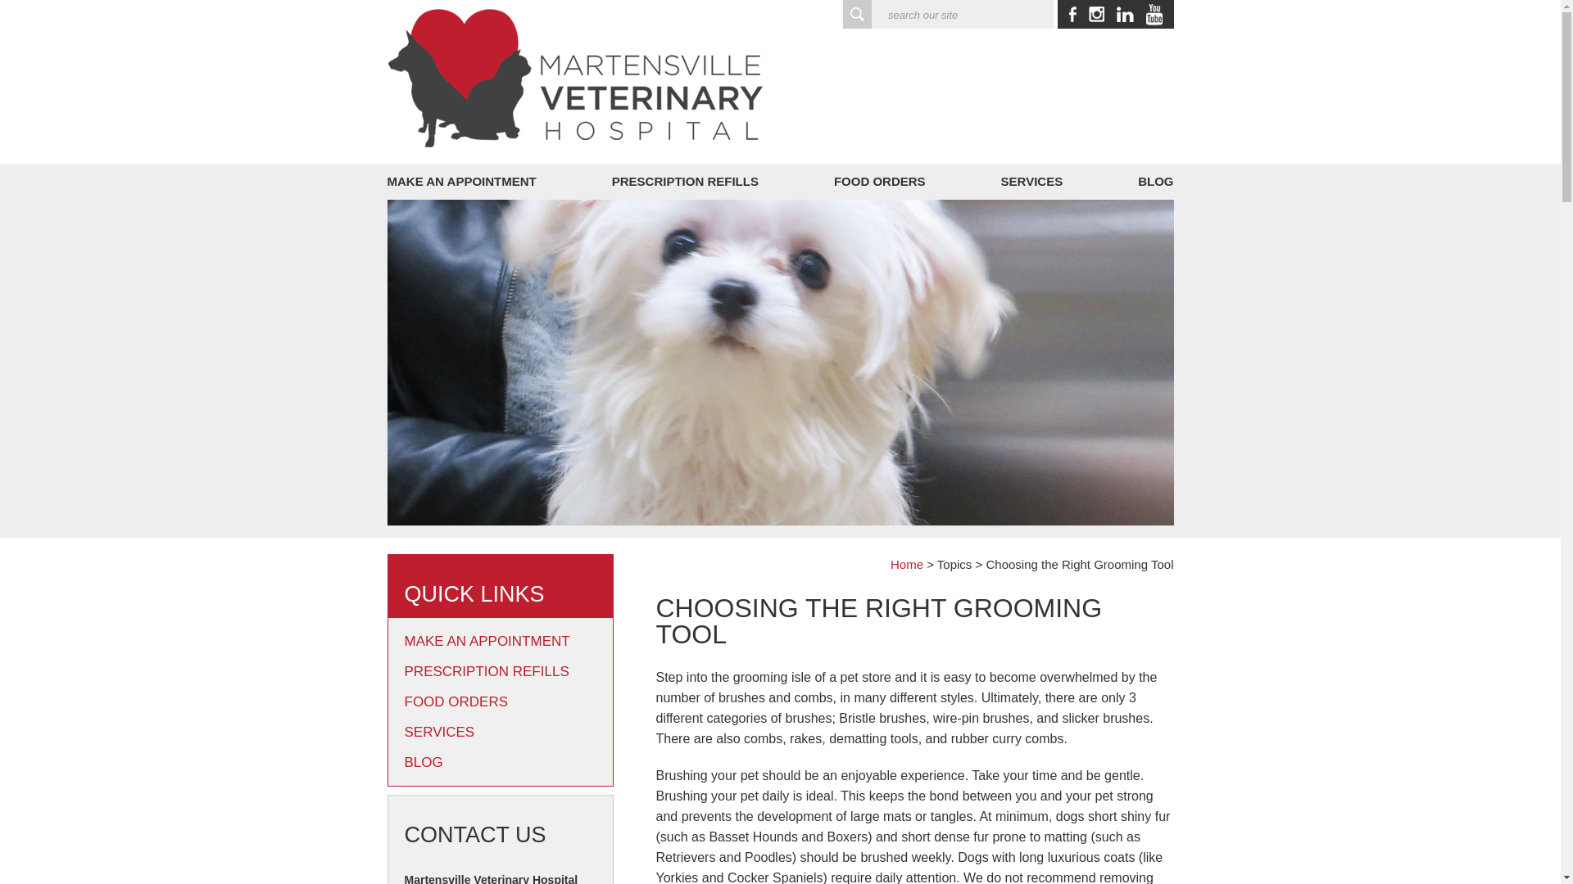  Describe the element at coordinates (501, 701) in the screenshot. I see `FOOD ORDERS` at that location.